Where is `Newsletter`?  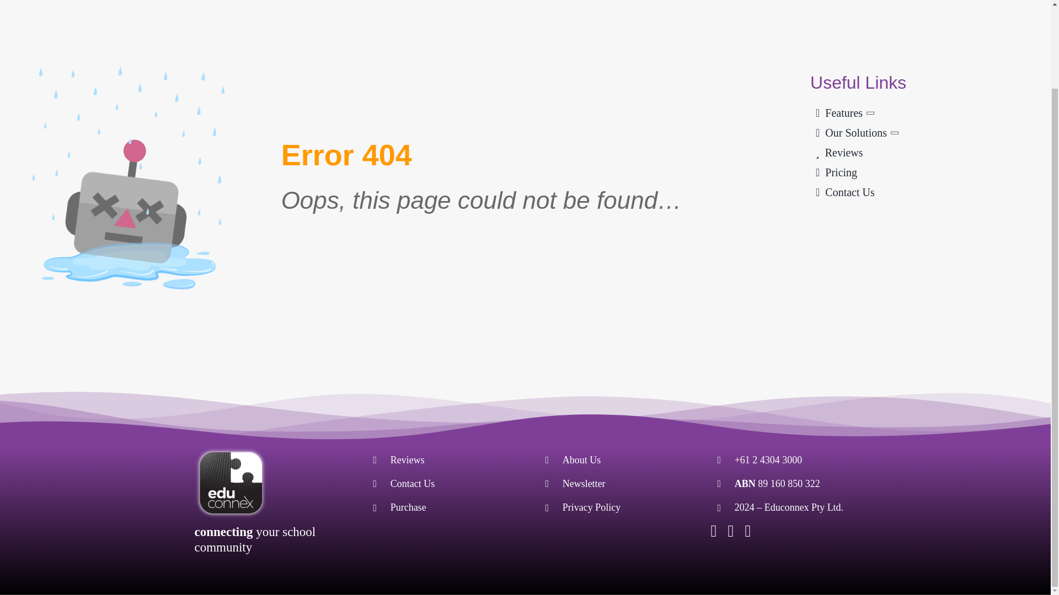
Newsletter is located at coordinates (584, 484).